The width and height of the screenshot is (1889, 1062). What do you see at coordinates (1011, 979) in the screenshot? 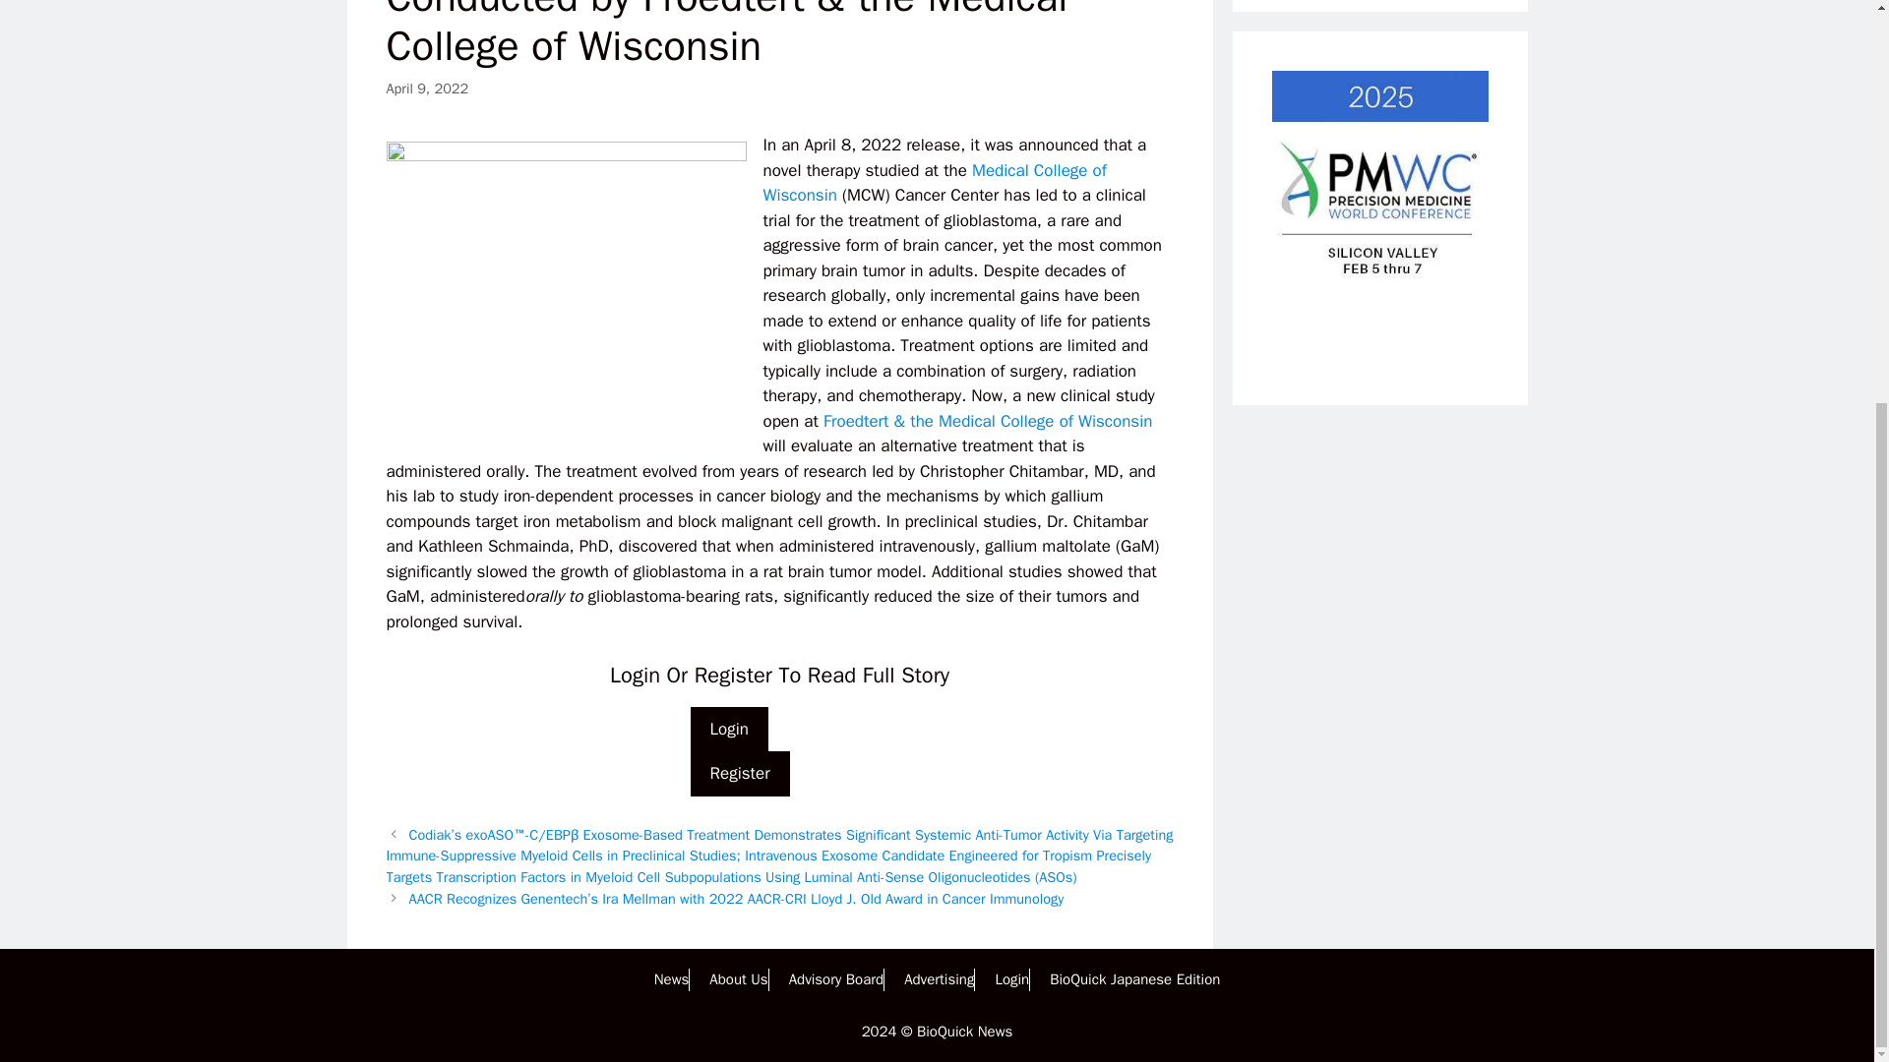
I see `Login` at bounding box center [1011, 979].